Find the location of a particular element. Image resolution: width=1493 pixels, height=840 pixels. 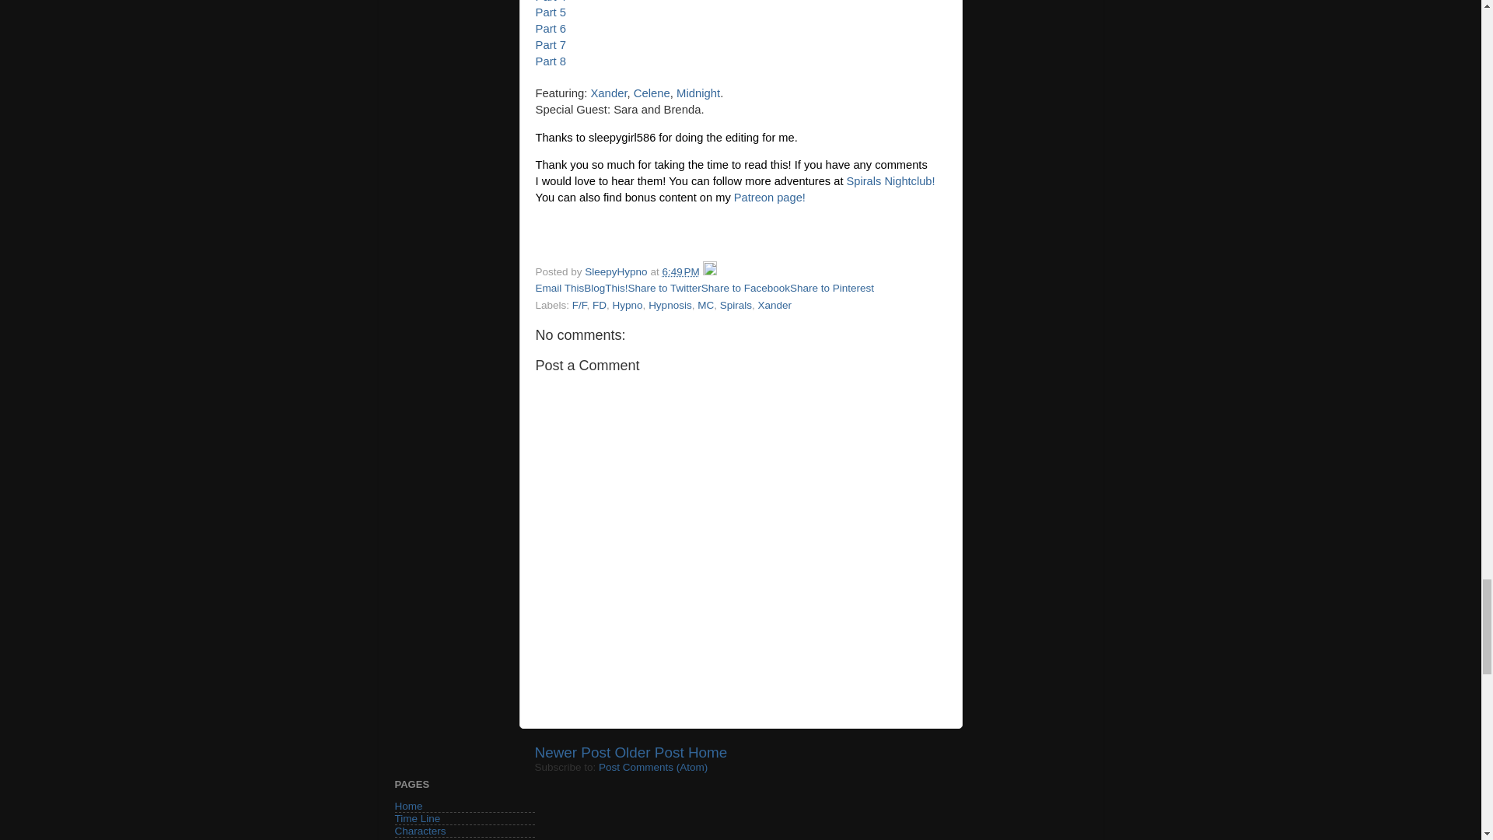

Celene is located at coordinates (652, 93).